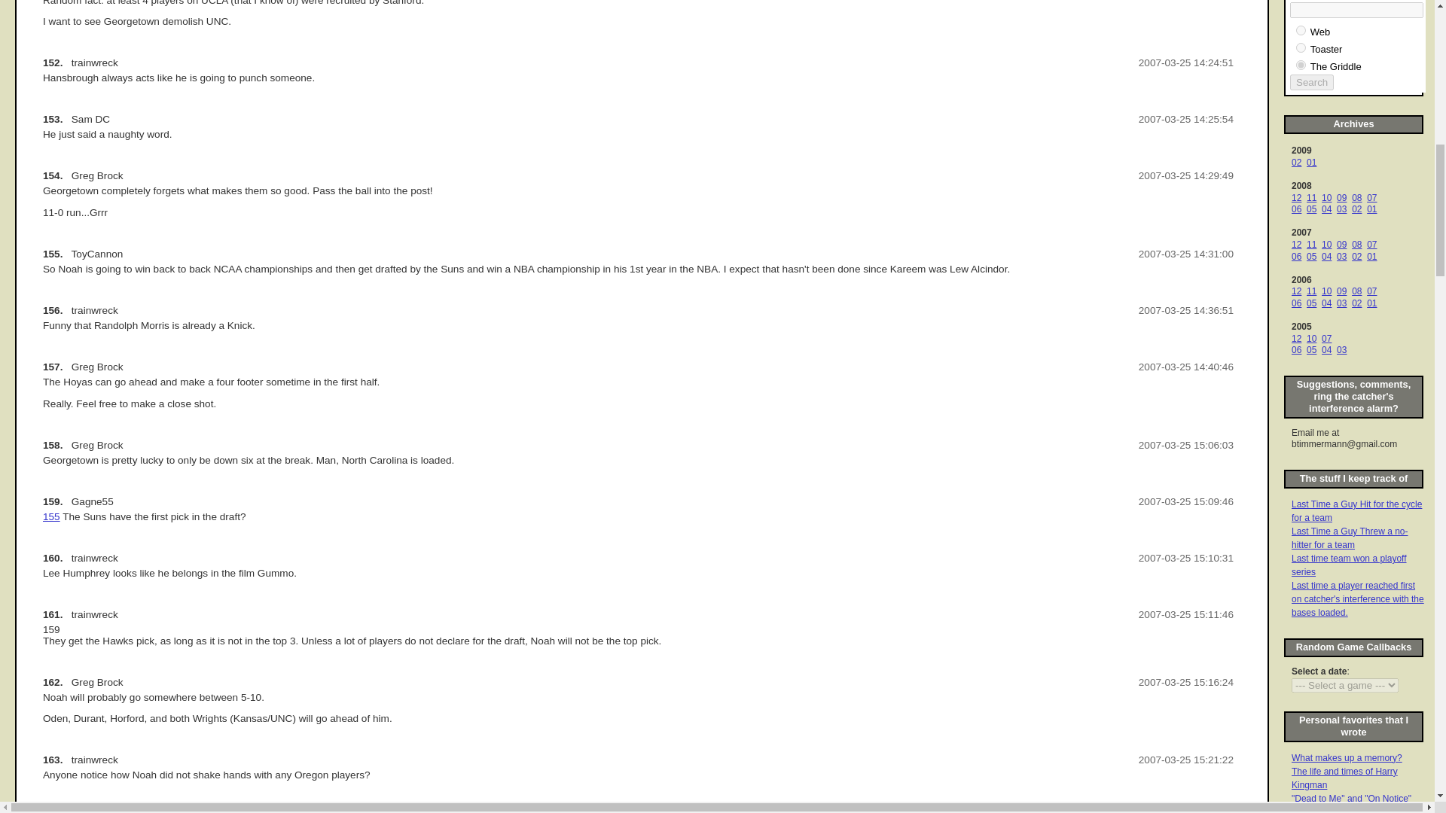  What do you see at coordinates (1326, 197) in the screenshot?
I see `10` at bounding box center [1326, 197].